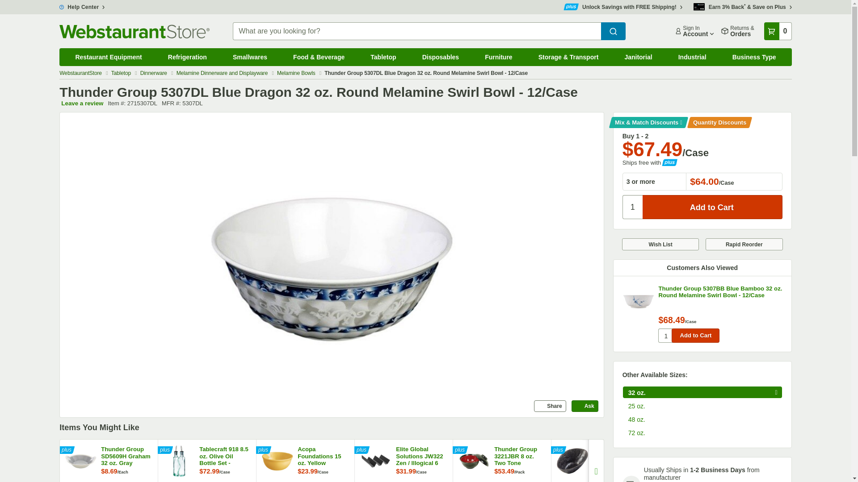 This screenshot has width=858, height=482. Describe the element at coordinates (475, 51) in the screenshot. I see `show submenu for Disposables` at that location.